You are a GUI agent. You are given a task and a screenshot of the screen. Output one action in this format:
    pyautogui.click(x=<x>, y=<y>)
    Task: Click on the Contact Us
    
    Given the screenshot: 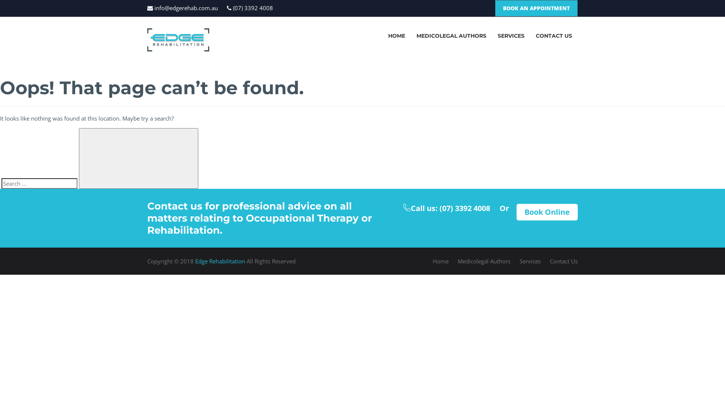 What is the action you would take?
    pyautogui.click(x=564, y=261)
    